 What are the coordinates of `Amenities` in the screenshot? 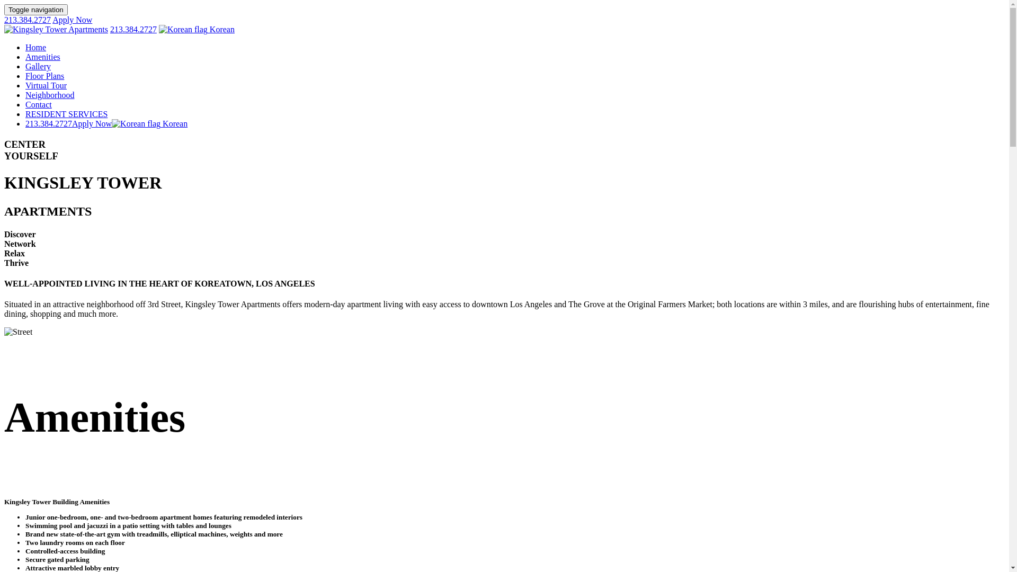 It's located at (43, 57).